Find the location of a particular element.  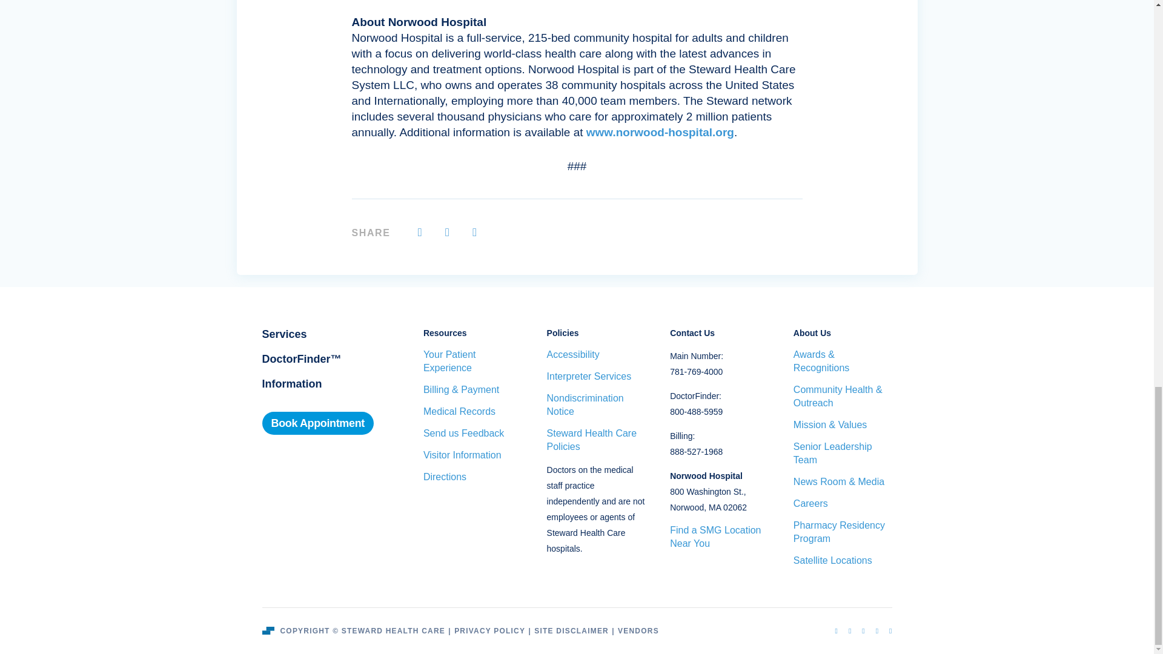

Medical Records is located at coordinates (472, 412).